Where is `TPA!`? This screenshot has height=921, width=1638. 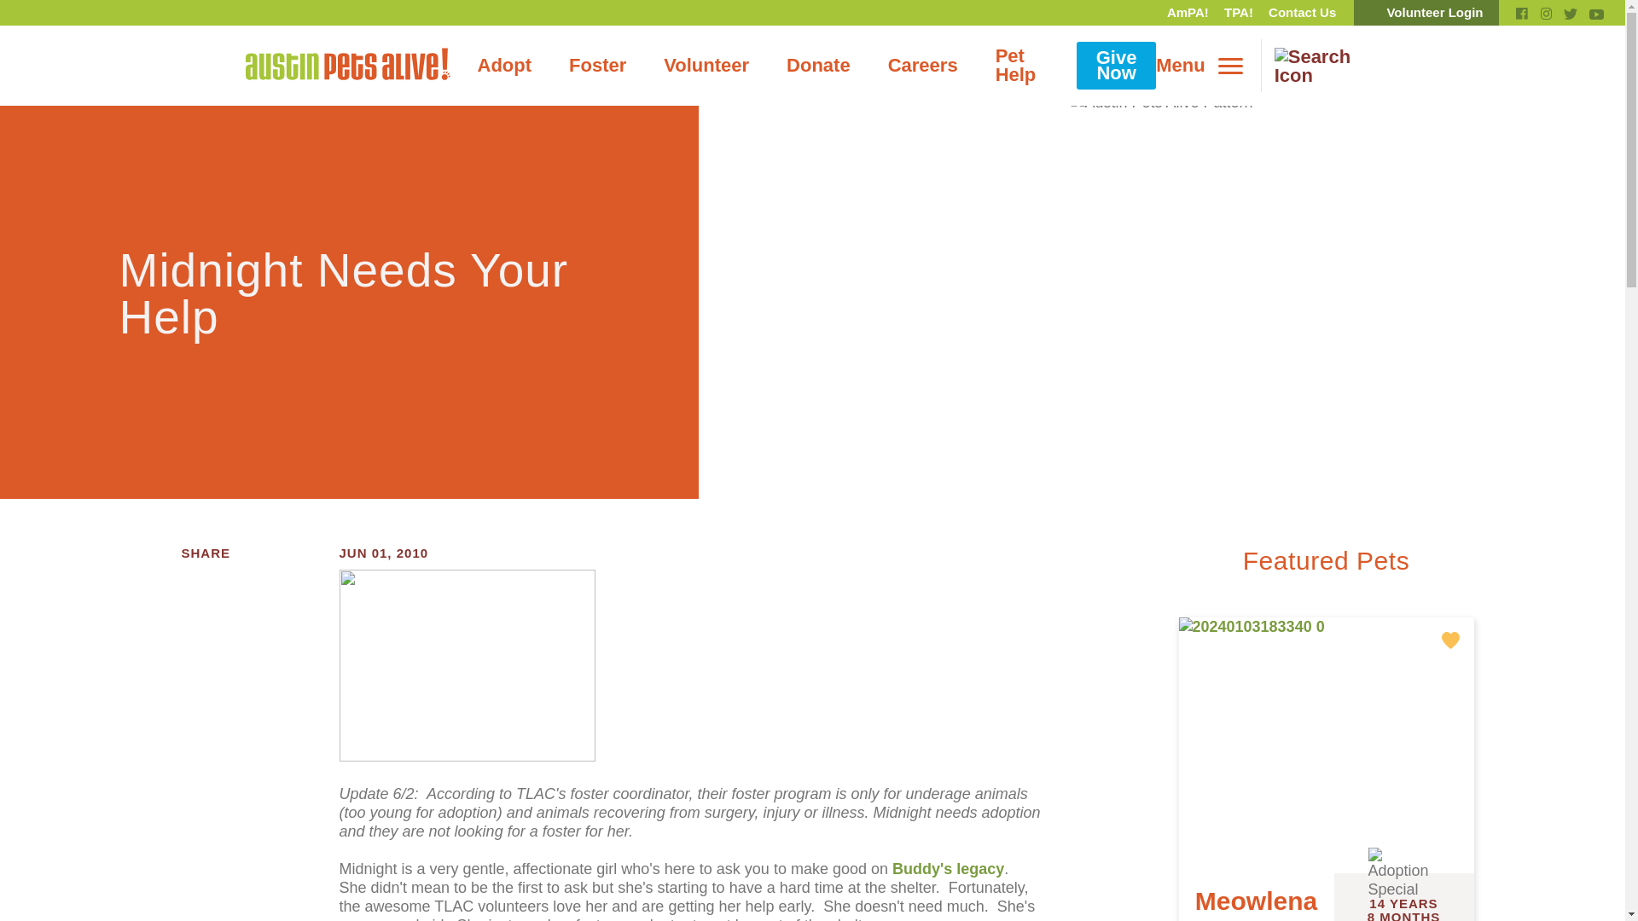
TPA! is located at coordinates (1239, 13).